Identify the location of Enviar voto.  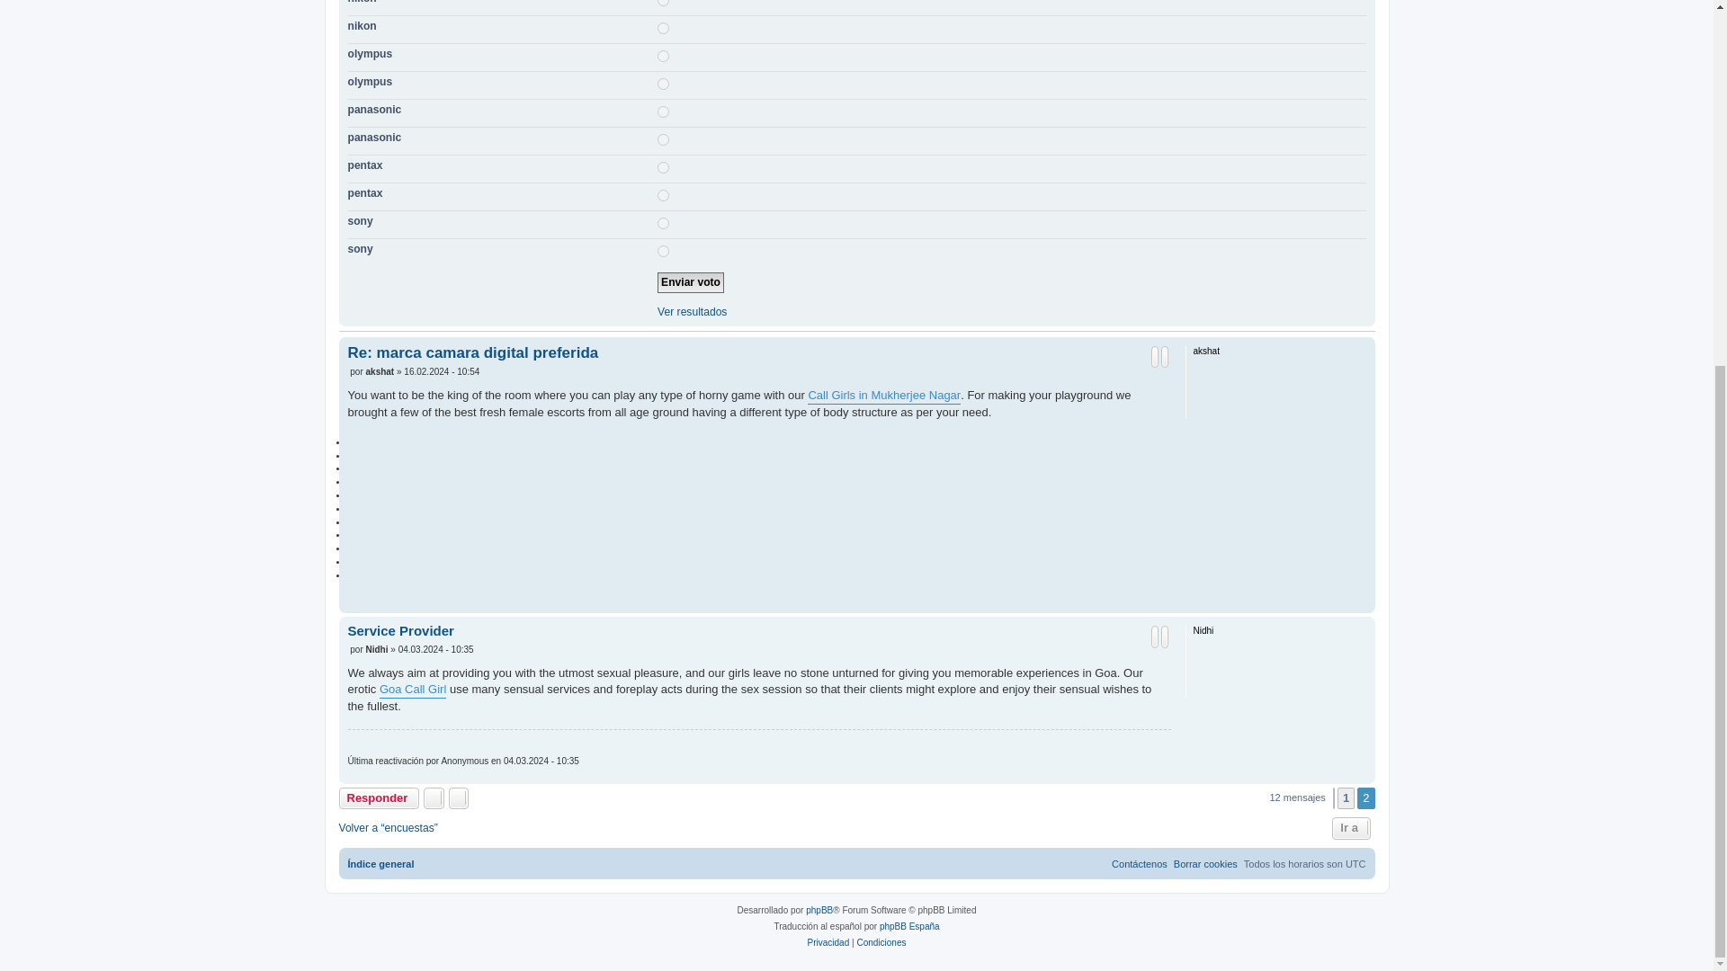
(691, 282).